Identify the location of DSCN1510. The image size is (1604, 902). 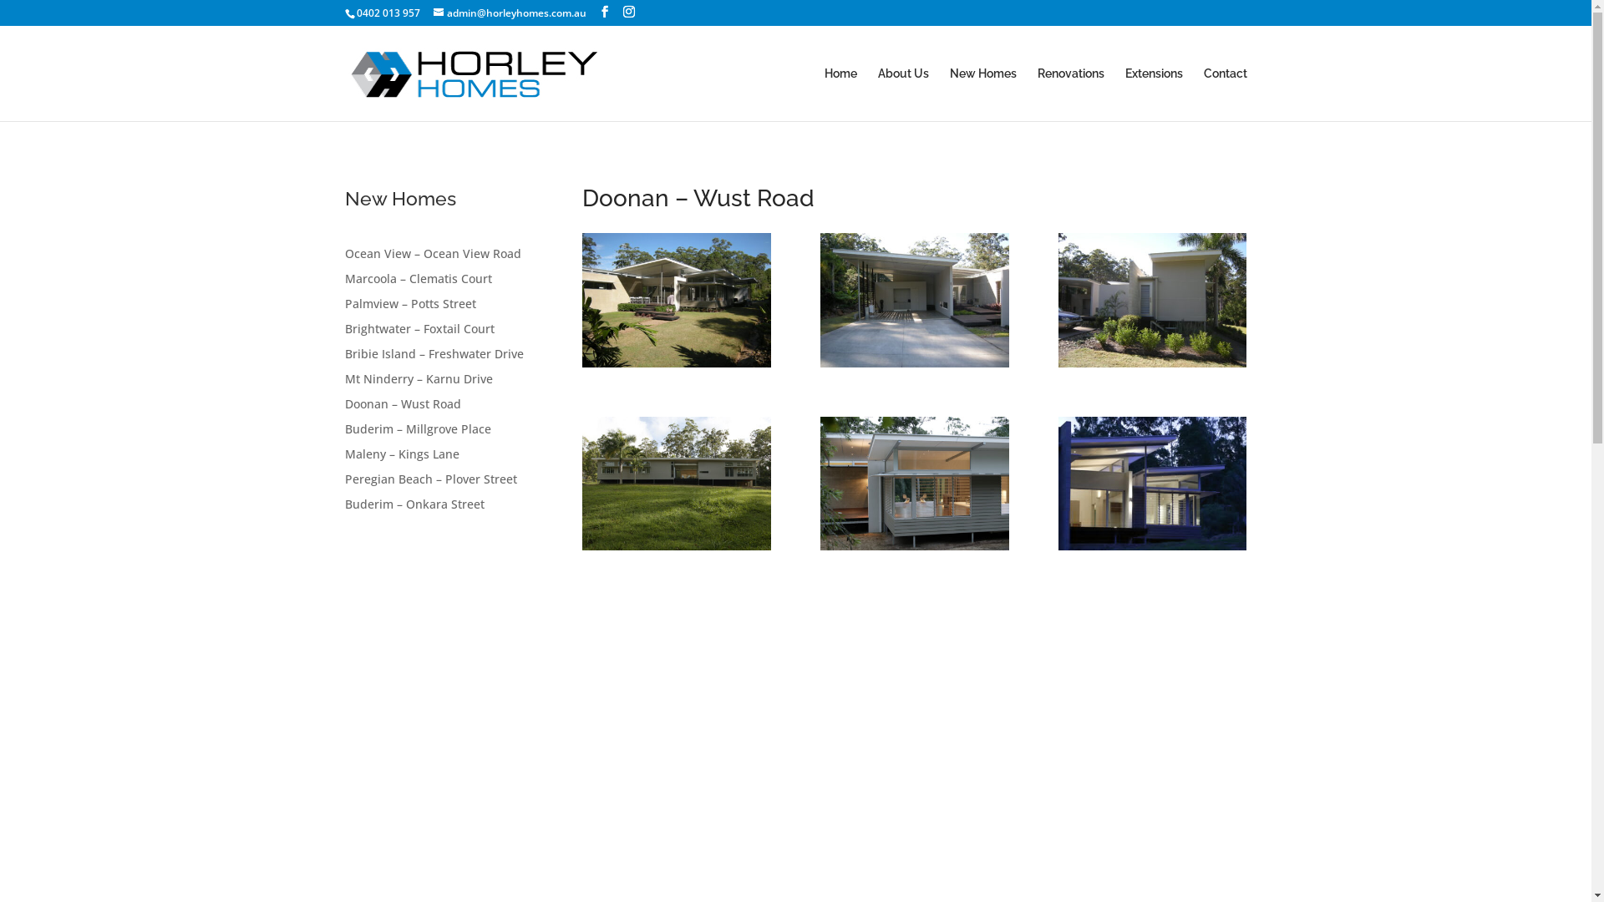
(914, 733).